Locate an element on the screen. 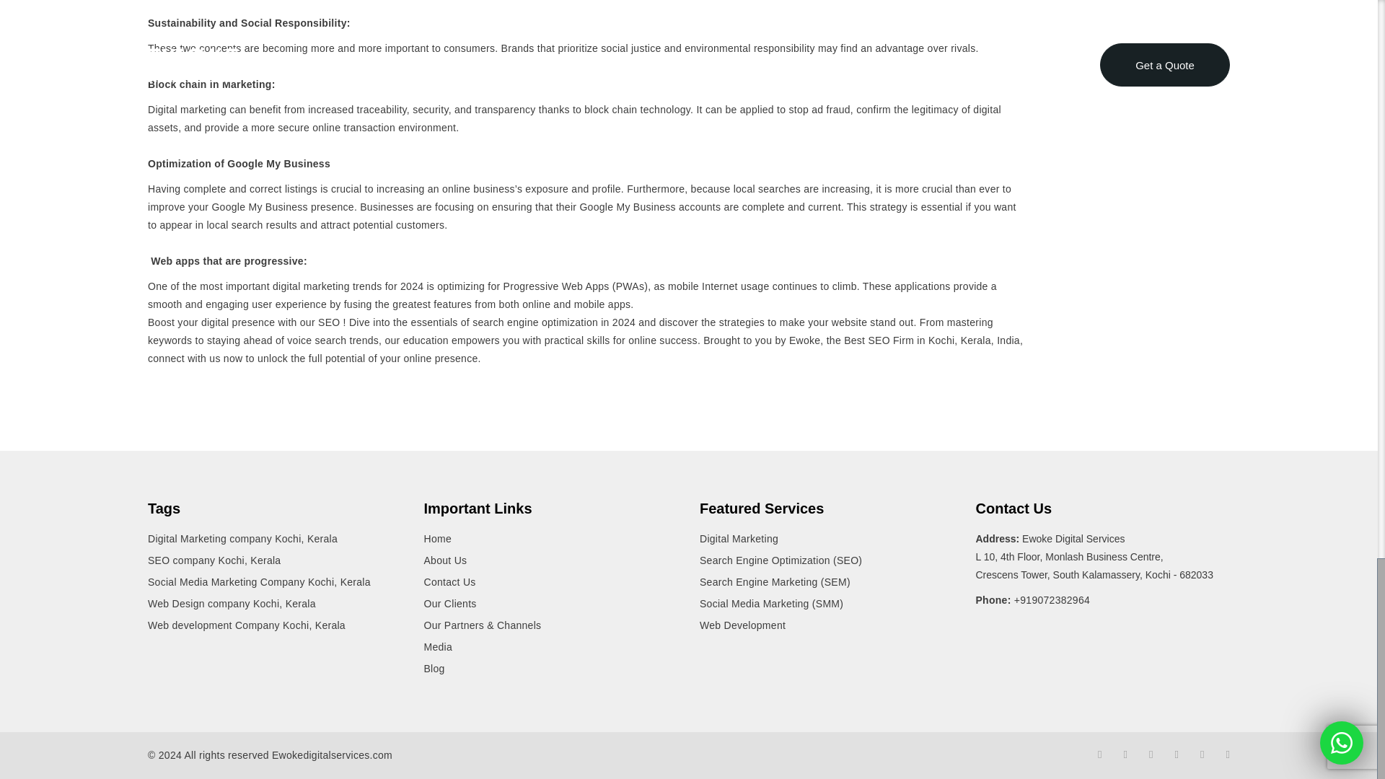  Digital Marketing company Kochi, Kerala is located at coordinates (242, 540).